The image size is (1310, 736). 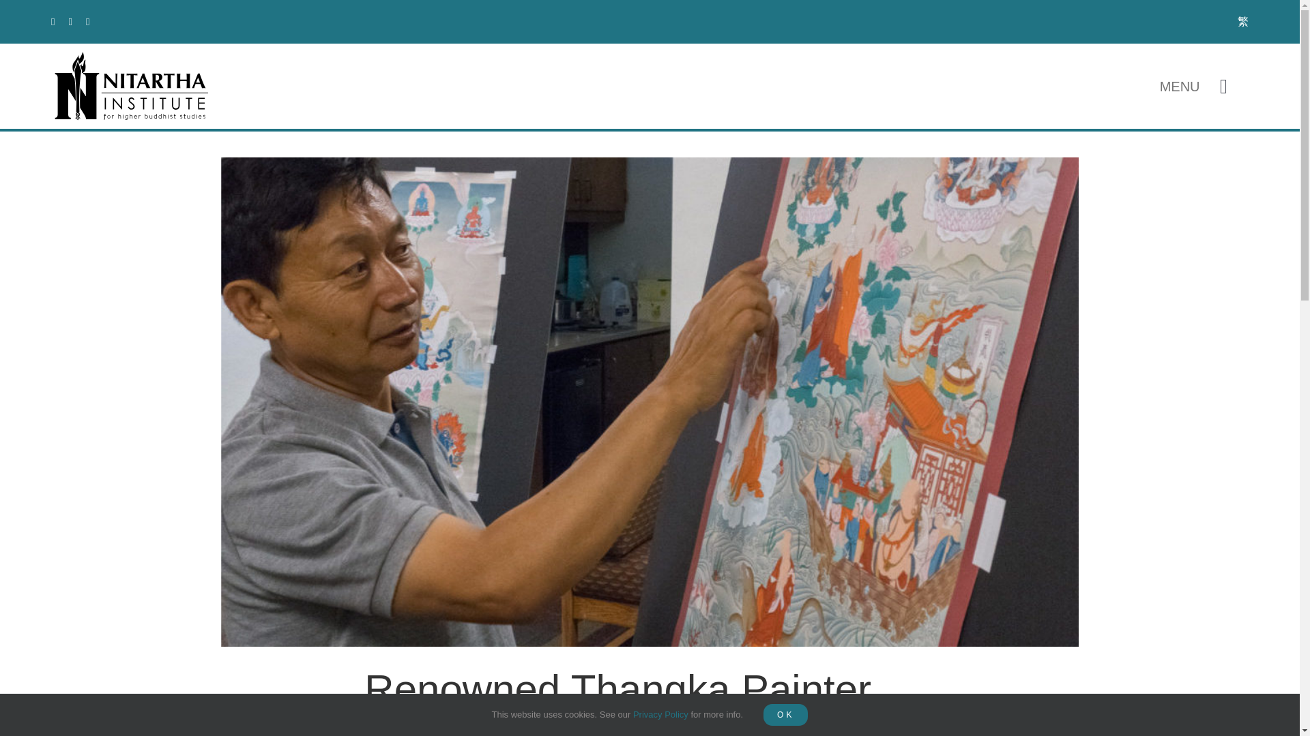 What do you see at coordinates (1224, 87) in the screenshot?
I see `Toggle Navigation` at bounding box center [1224, 87].